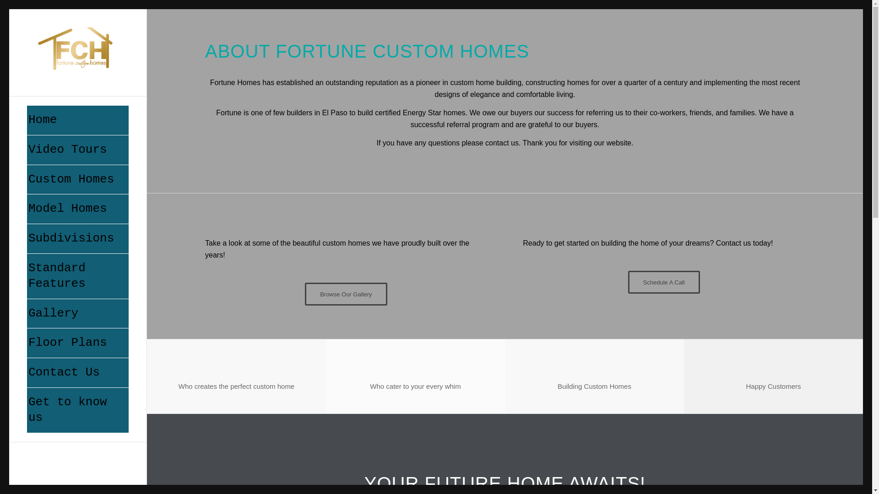  What do you see at coordinates (78, 410) in the screenshot?
I see `Get to know us` at bounding box center [78, 410].